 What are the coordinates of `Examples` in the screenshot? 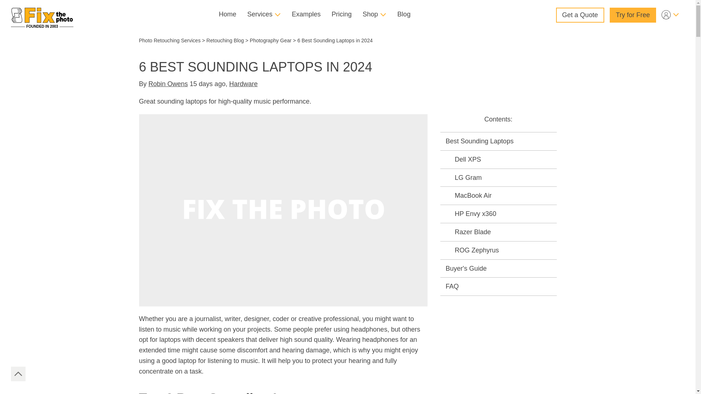 It's located at (306, 14).